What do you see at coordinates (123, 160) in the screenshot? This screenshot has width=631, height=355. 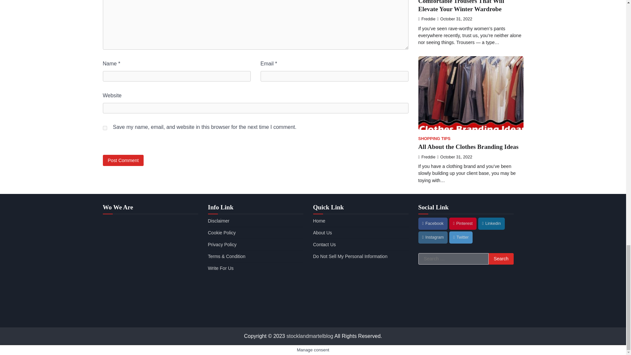 I see `Post Comment` at bounding box center [123, 160].